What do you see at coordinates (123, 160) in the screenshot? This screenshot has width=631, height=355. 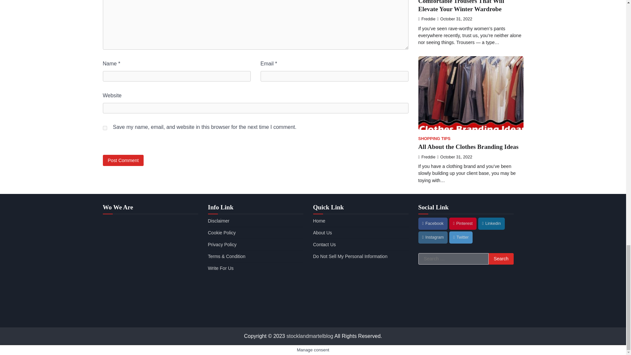 I see `Post Comment` at bounding box center [123, 160].